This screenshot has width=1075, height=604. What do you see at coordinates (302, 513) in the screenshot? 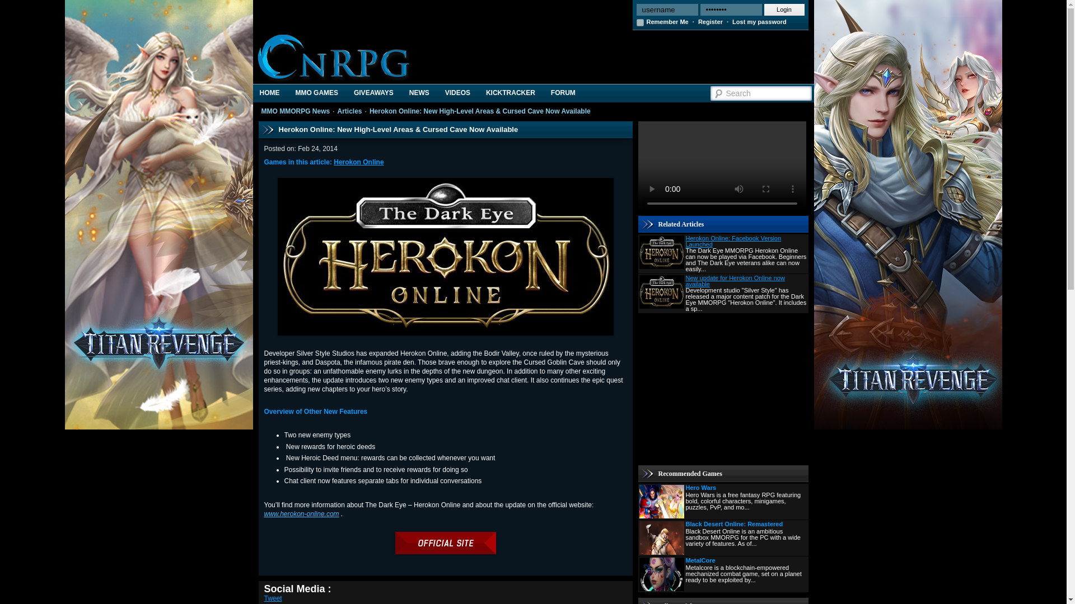
I see `www.herokon-online.com` at bounding box center [302, 513].